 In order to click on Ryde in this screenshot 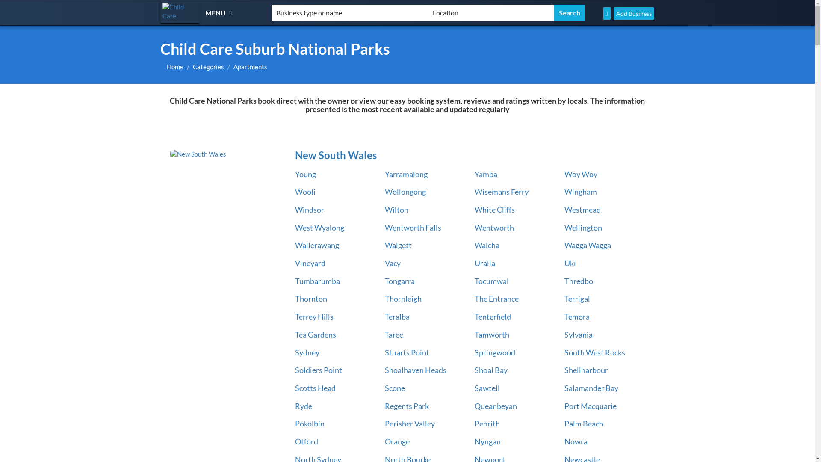, I will do `click(304, 406)`.